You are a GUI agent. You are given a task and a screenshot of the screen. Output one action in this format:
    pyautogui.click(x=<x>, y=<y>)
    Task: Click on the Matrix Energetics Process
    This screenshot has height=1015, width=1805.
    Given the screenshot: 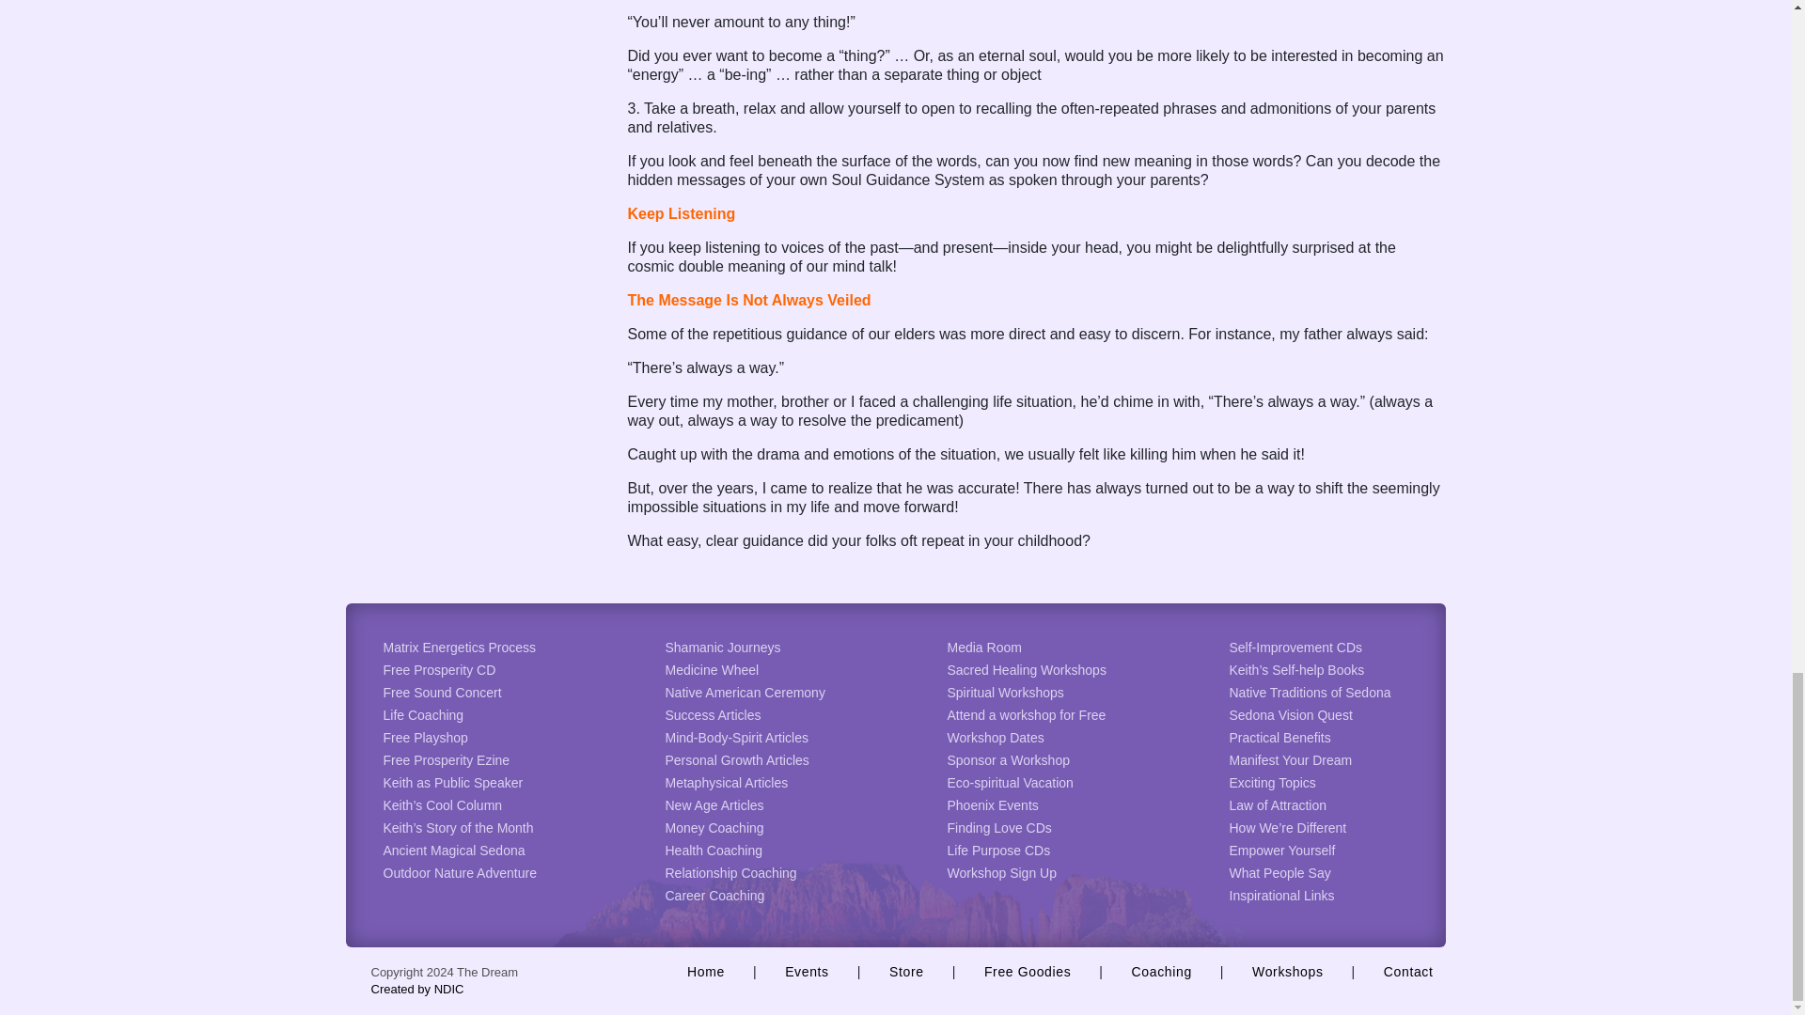 What is the action you would take?
    pyautogui.click(x=459, y=647)
    